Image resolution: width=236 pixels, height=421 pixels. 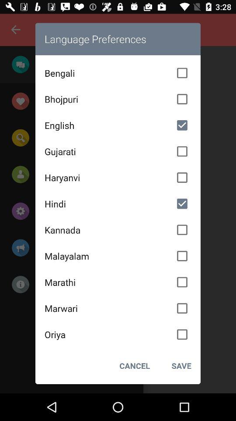 What do you see at coordinates (135, 366) in the screenshot?
I see `choose cancel item` at bounding box center [135, 366].